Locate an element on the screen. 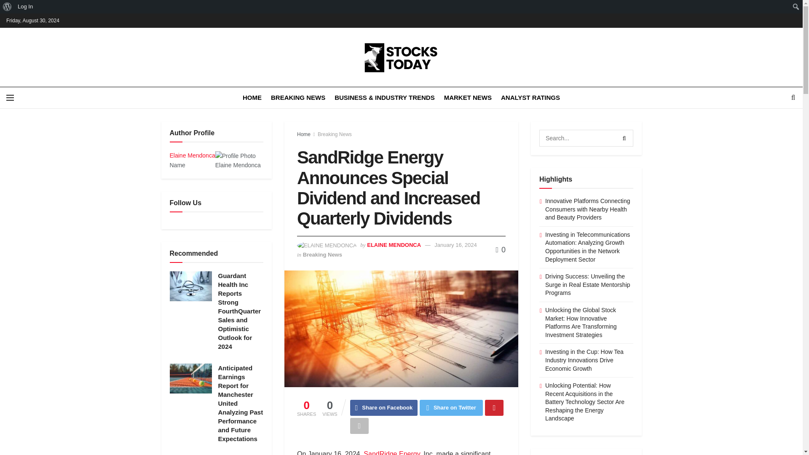 Image resolution: width=809 pixels, height=455 pixels. MARKET NEWS is located at coordinates (468, 98).